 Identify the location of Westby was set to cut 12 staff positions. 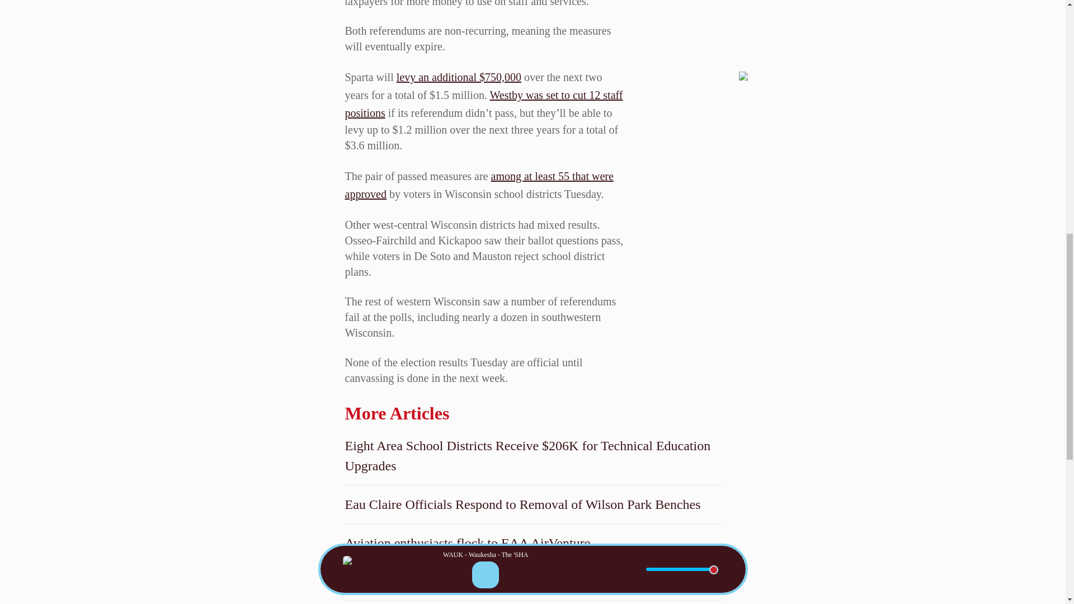
(483, 103).